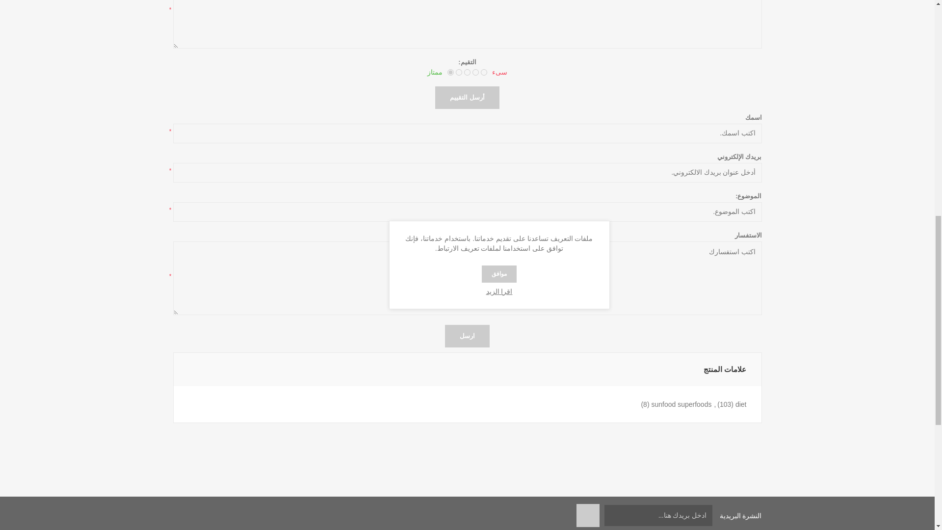 This screenshot has height=530, width=942. What do you see at coordinates (450, 73) in the screenshot?
I see `5` at bounding box center [450, 73].